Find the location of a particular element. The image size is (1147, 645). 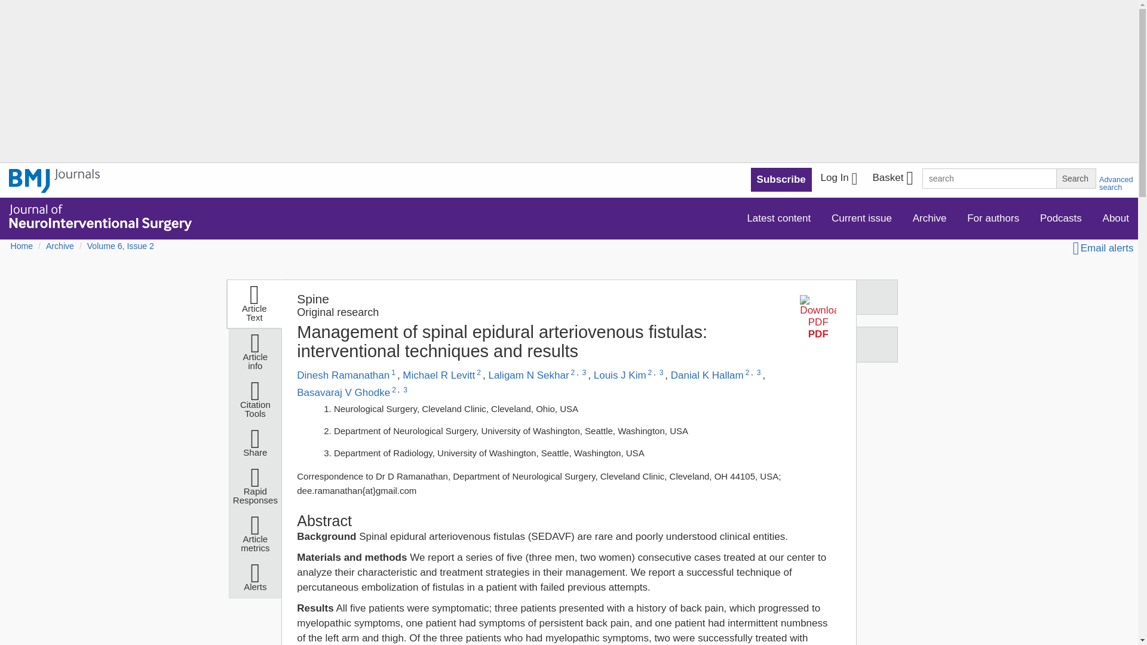

Advanced search is located at coordinates (1116, 183).